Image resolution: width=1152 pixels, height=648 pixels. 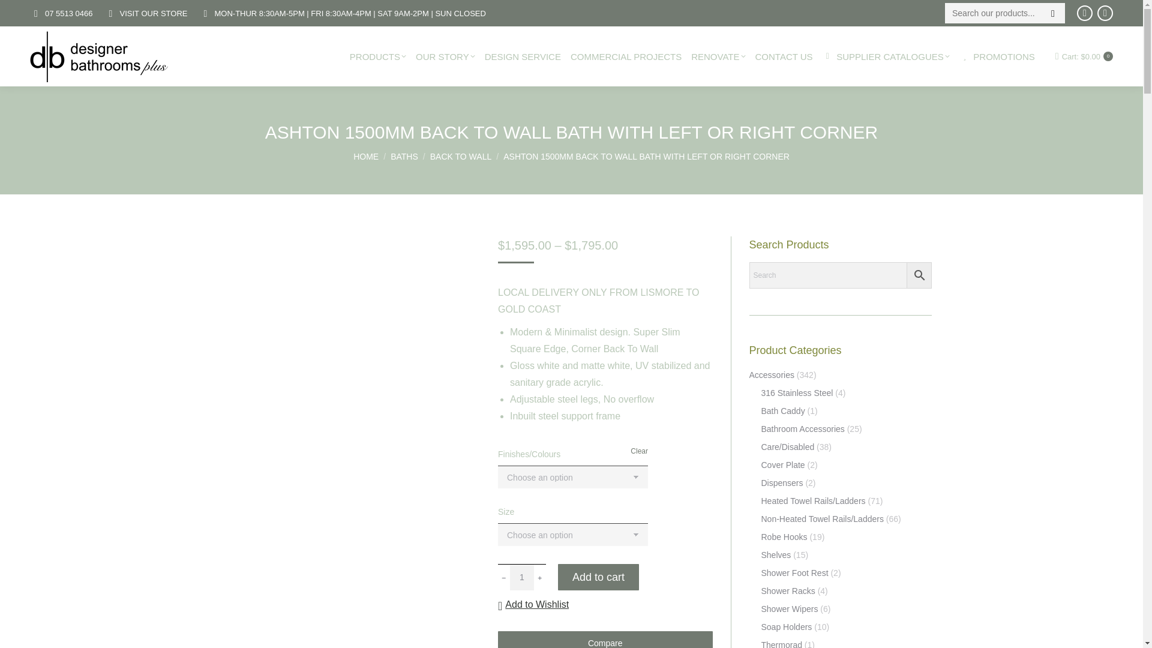 What do you see at coordinates (461, 155) in the screenshot?
I see `Back to Wall` at bounding box center [461, 155].